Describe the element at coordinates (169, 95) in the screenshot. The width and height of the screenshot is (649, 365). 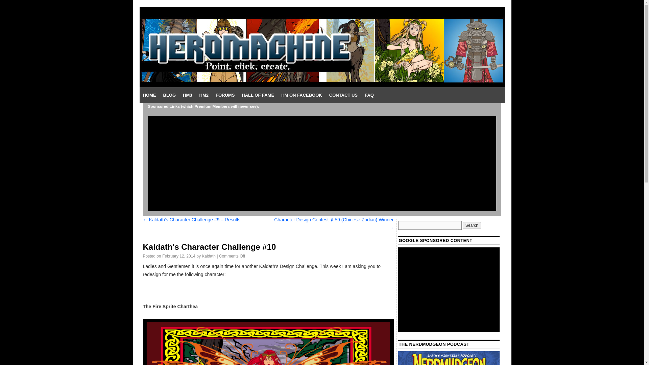
I see `BLOG` at that location.